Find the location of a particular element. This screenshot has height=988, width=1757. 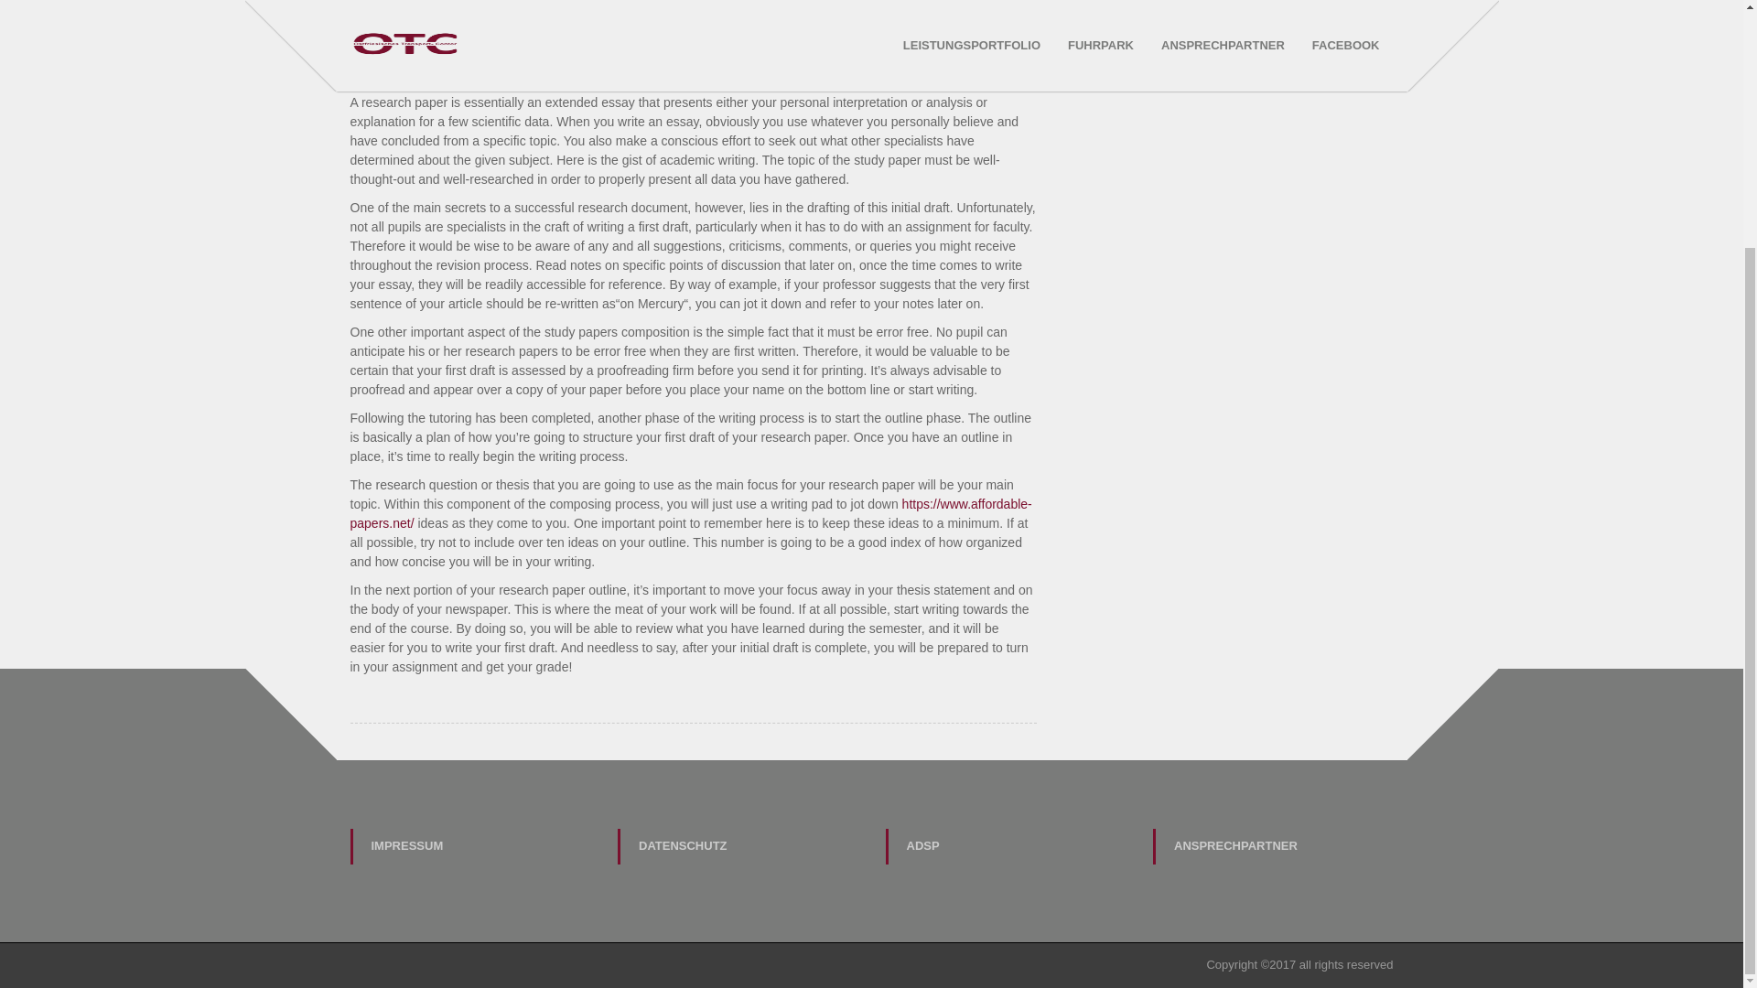

Jan Peters is located at coordinates (487, 30).